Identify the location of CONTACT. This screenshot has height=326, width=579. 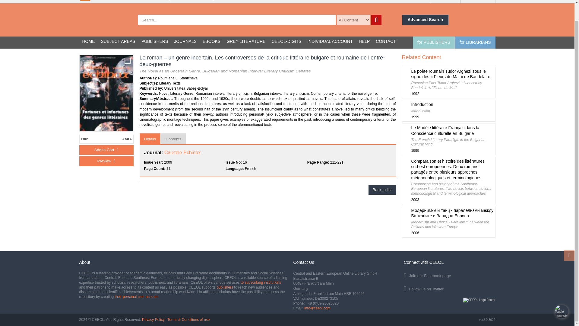
(386, 42).